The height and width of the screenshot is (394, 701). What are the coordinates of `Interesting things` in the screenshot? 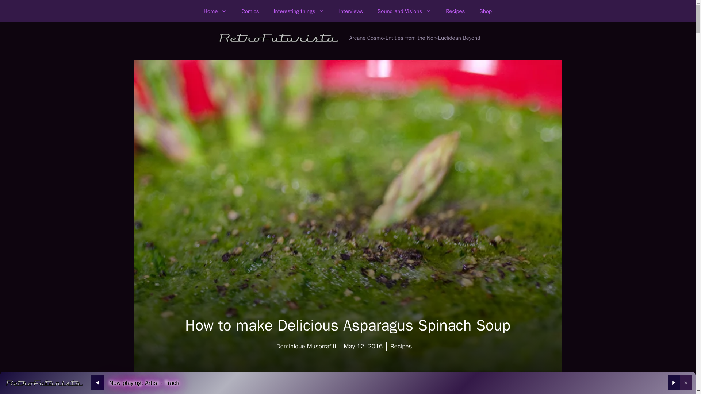 It's located at (299, 11).